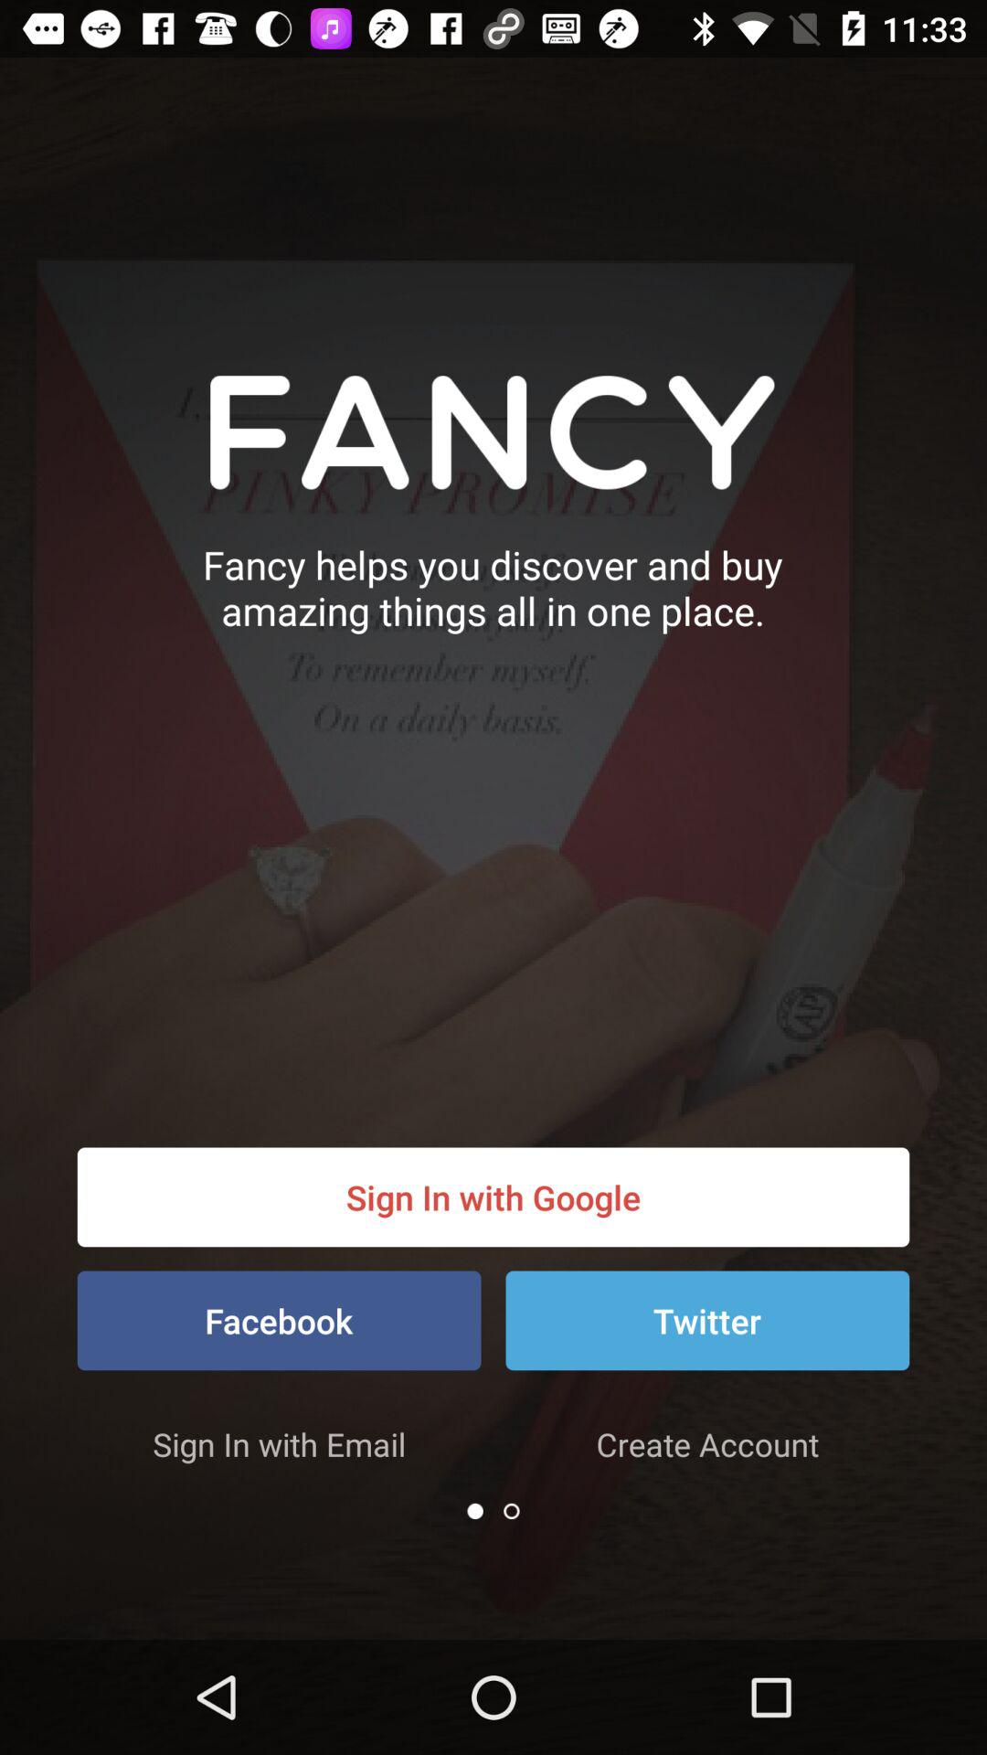 The width and height of the screenshot is (987, 1755). I want to click on tap the item above create account, so click(707, 1320).